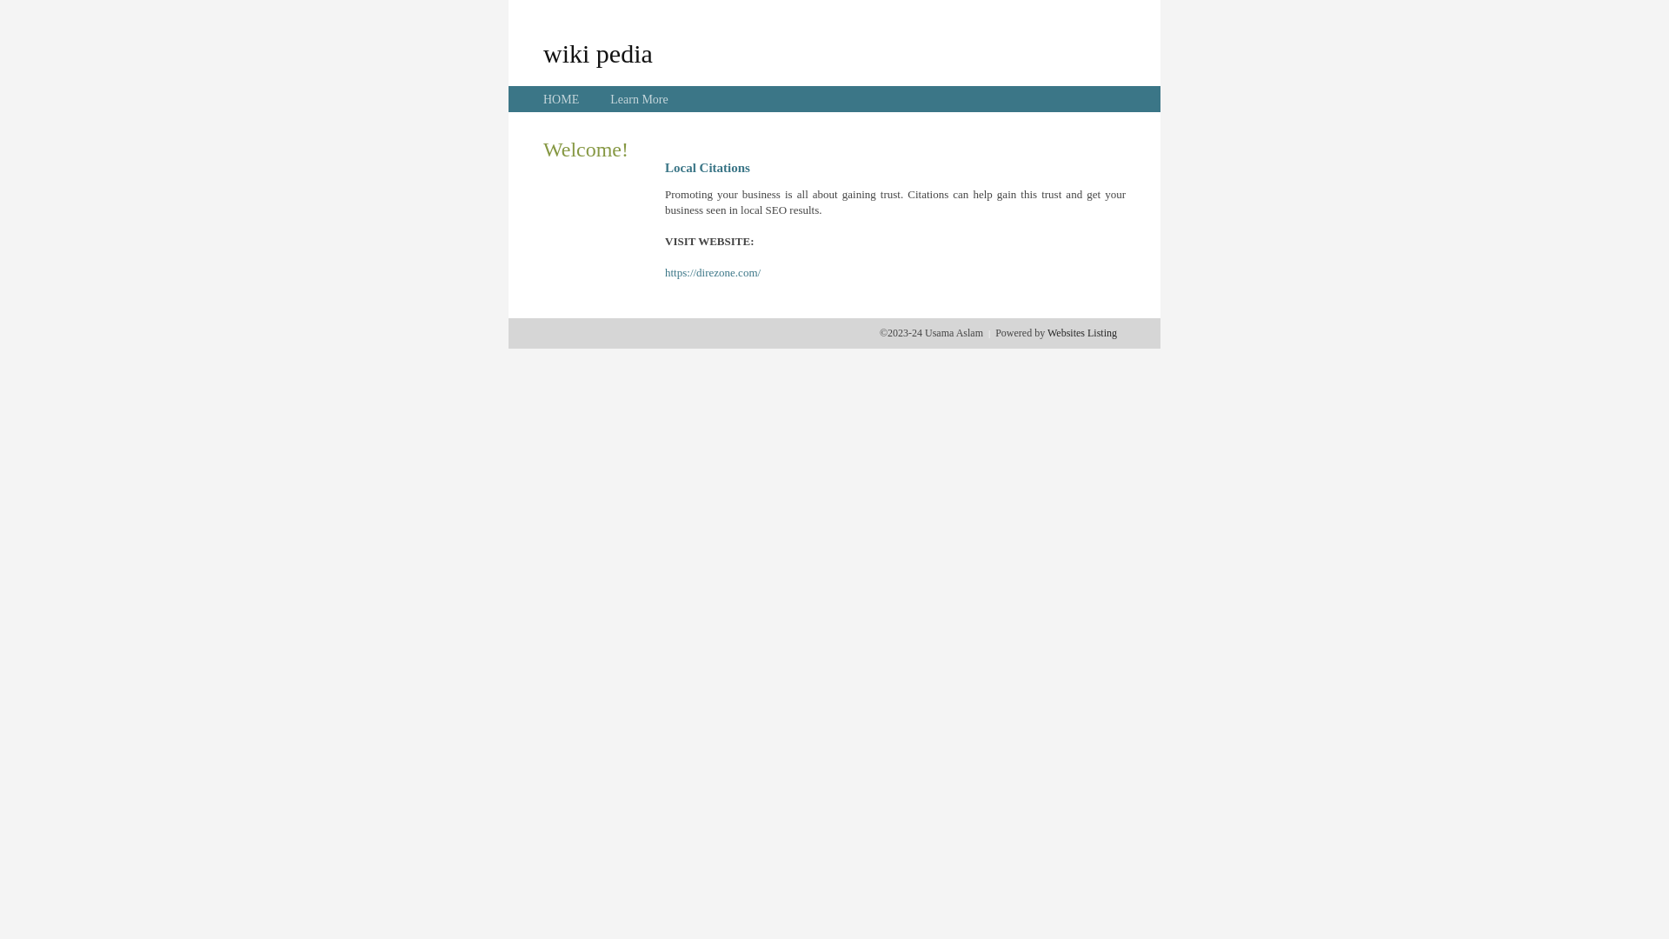  Describe the element at coordinates (1082, 333) in the screenshot. I see `Websites Listing` at that location.